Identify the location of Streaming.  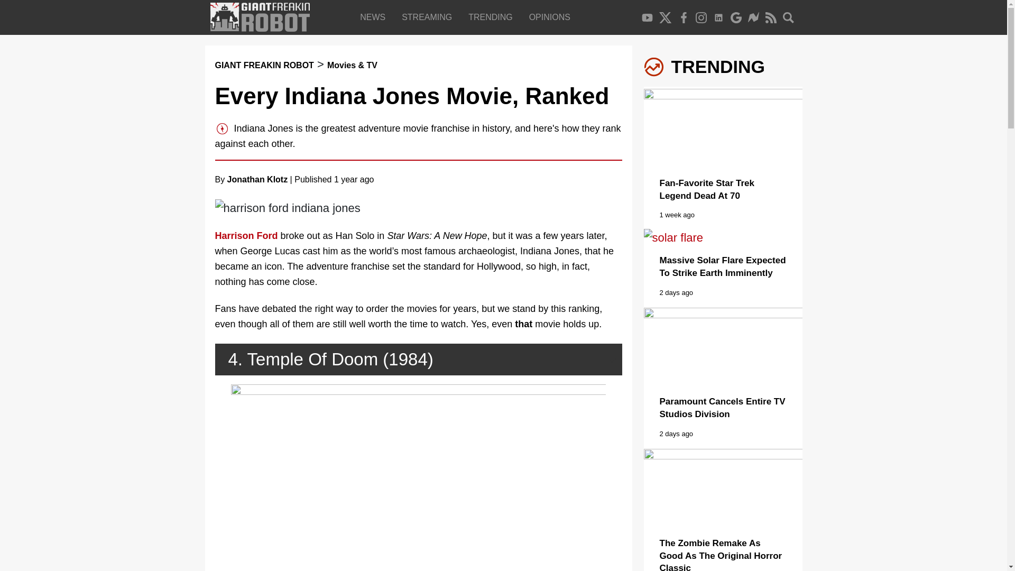
(429, 17).